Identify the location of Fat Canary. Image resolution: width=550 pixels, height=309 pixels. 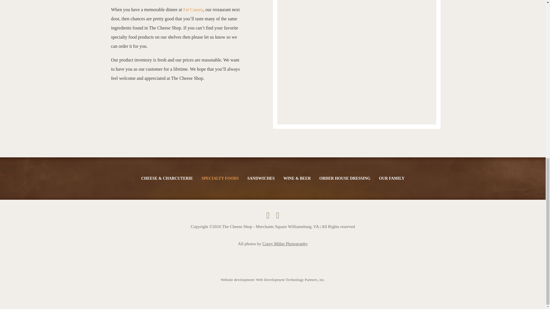
(186, 9).